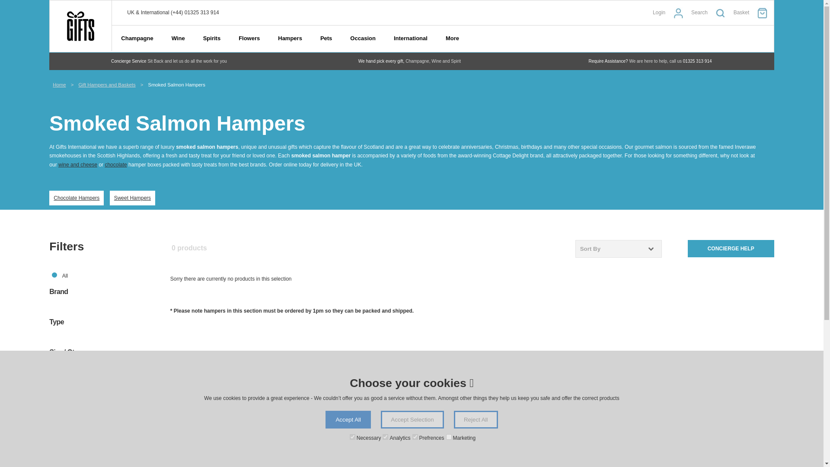  I want to click on Basket, so click(753, 13).